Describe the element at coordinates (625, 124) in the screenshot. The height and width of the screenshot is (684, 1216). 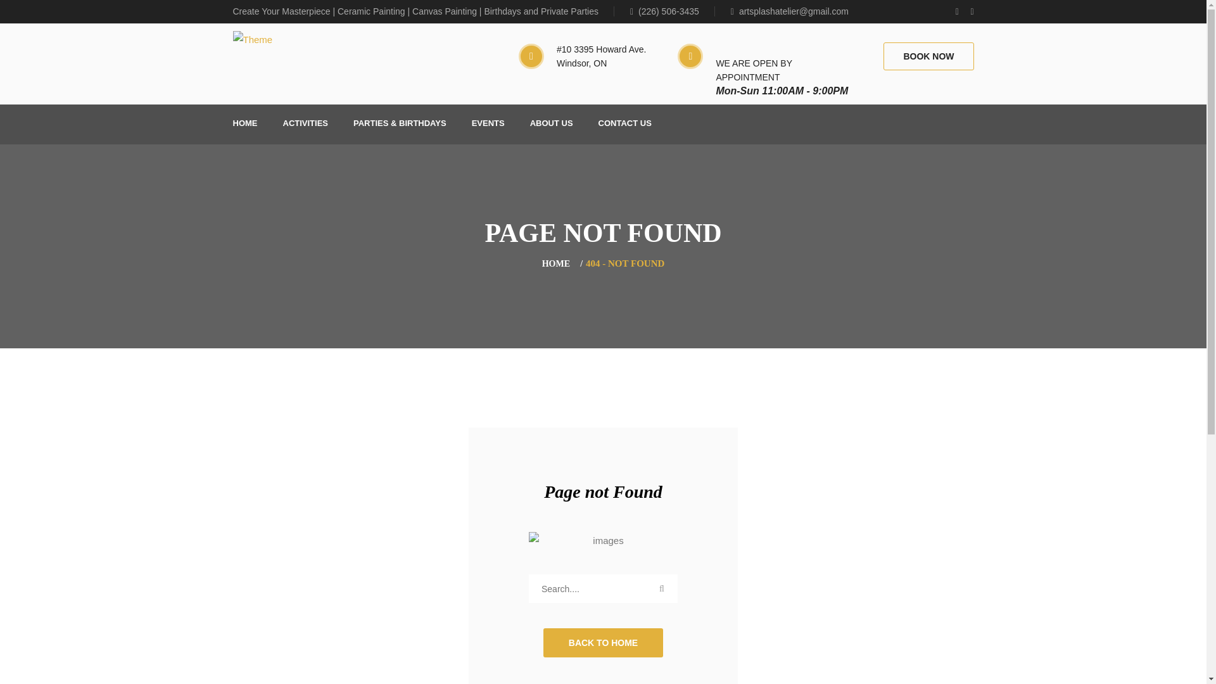
I see `CONTACT US` at that location.